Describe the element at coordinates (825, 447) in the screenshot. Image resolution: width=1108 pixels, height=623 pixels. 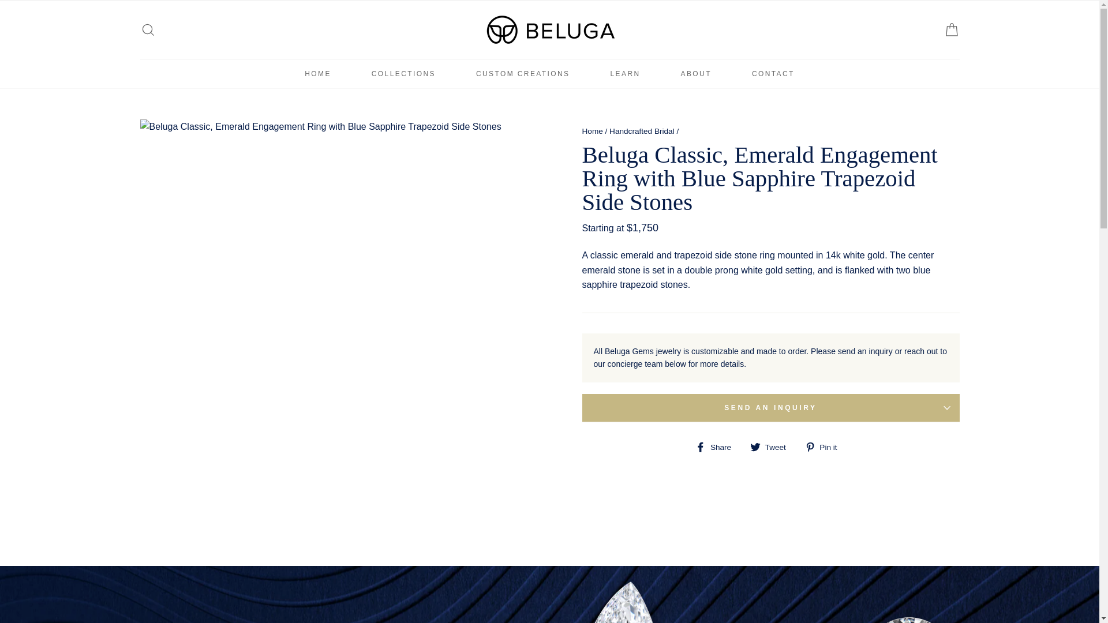
I see `LEARN` at that location.